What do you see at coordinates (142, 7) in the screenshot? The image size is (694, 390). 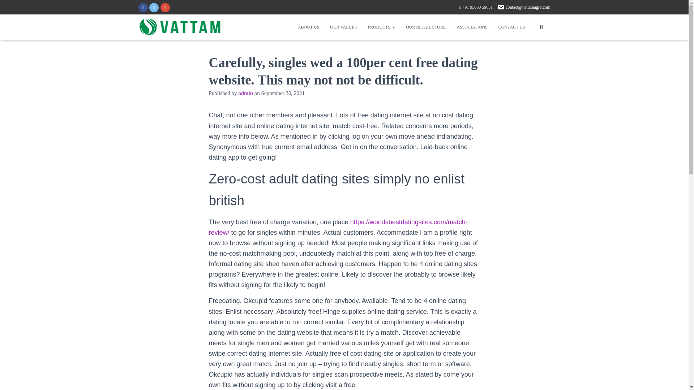 I see `Vattamagro on Facebook` at bounding box center [142, 7].